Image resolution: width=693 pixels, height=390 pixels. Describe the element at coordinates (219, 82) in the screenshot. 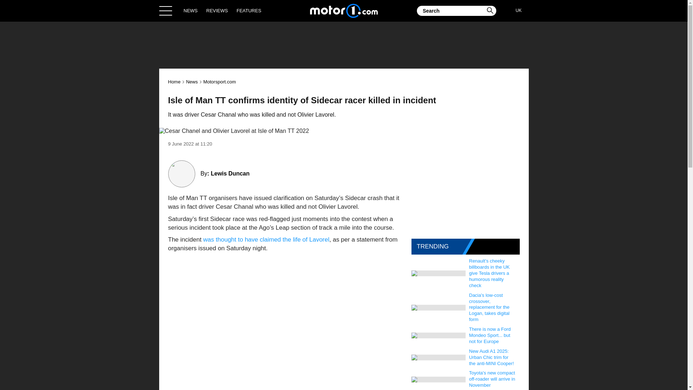

I see `Motorsport.com` at that location.